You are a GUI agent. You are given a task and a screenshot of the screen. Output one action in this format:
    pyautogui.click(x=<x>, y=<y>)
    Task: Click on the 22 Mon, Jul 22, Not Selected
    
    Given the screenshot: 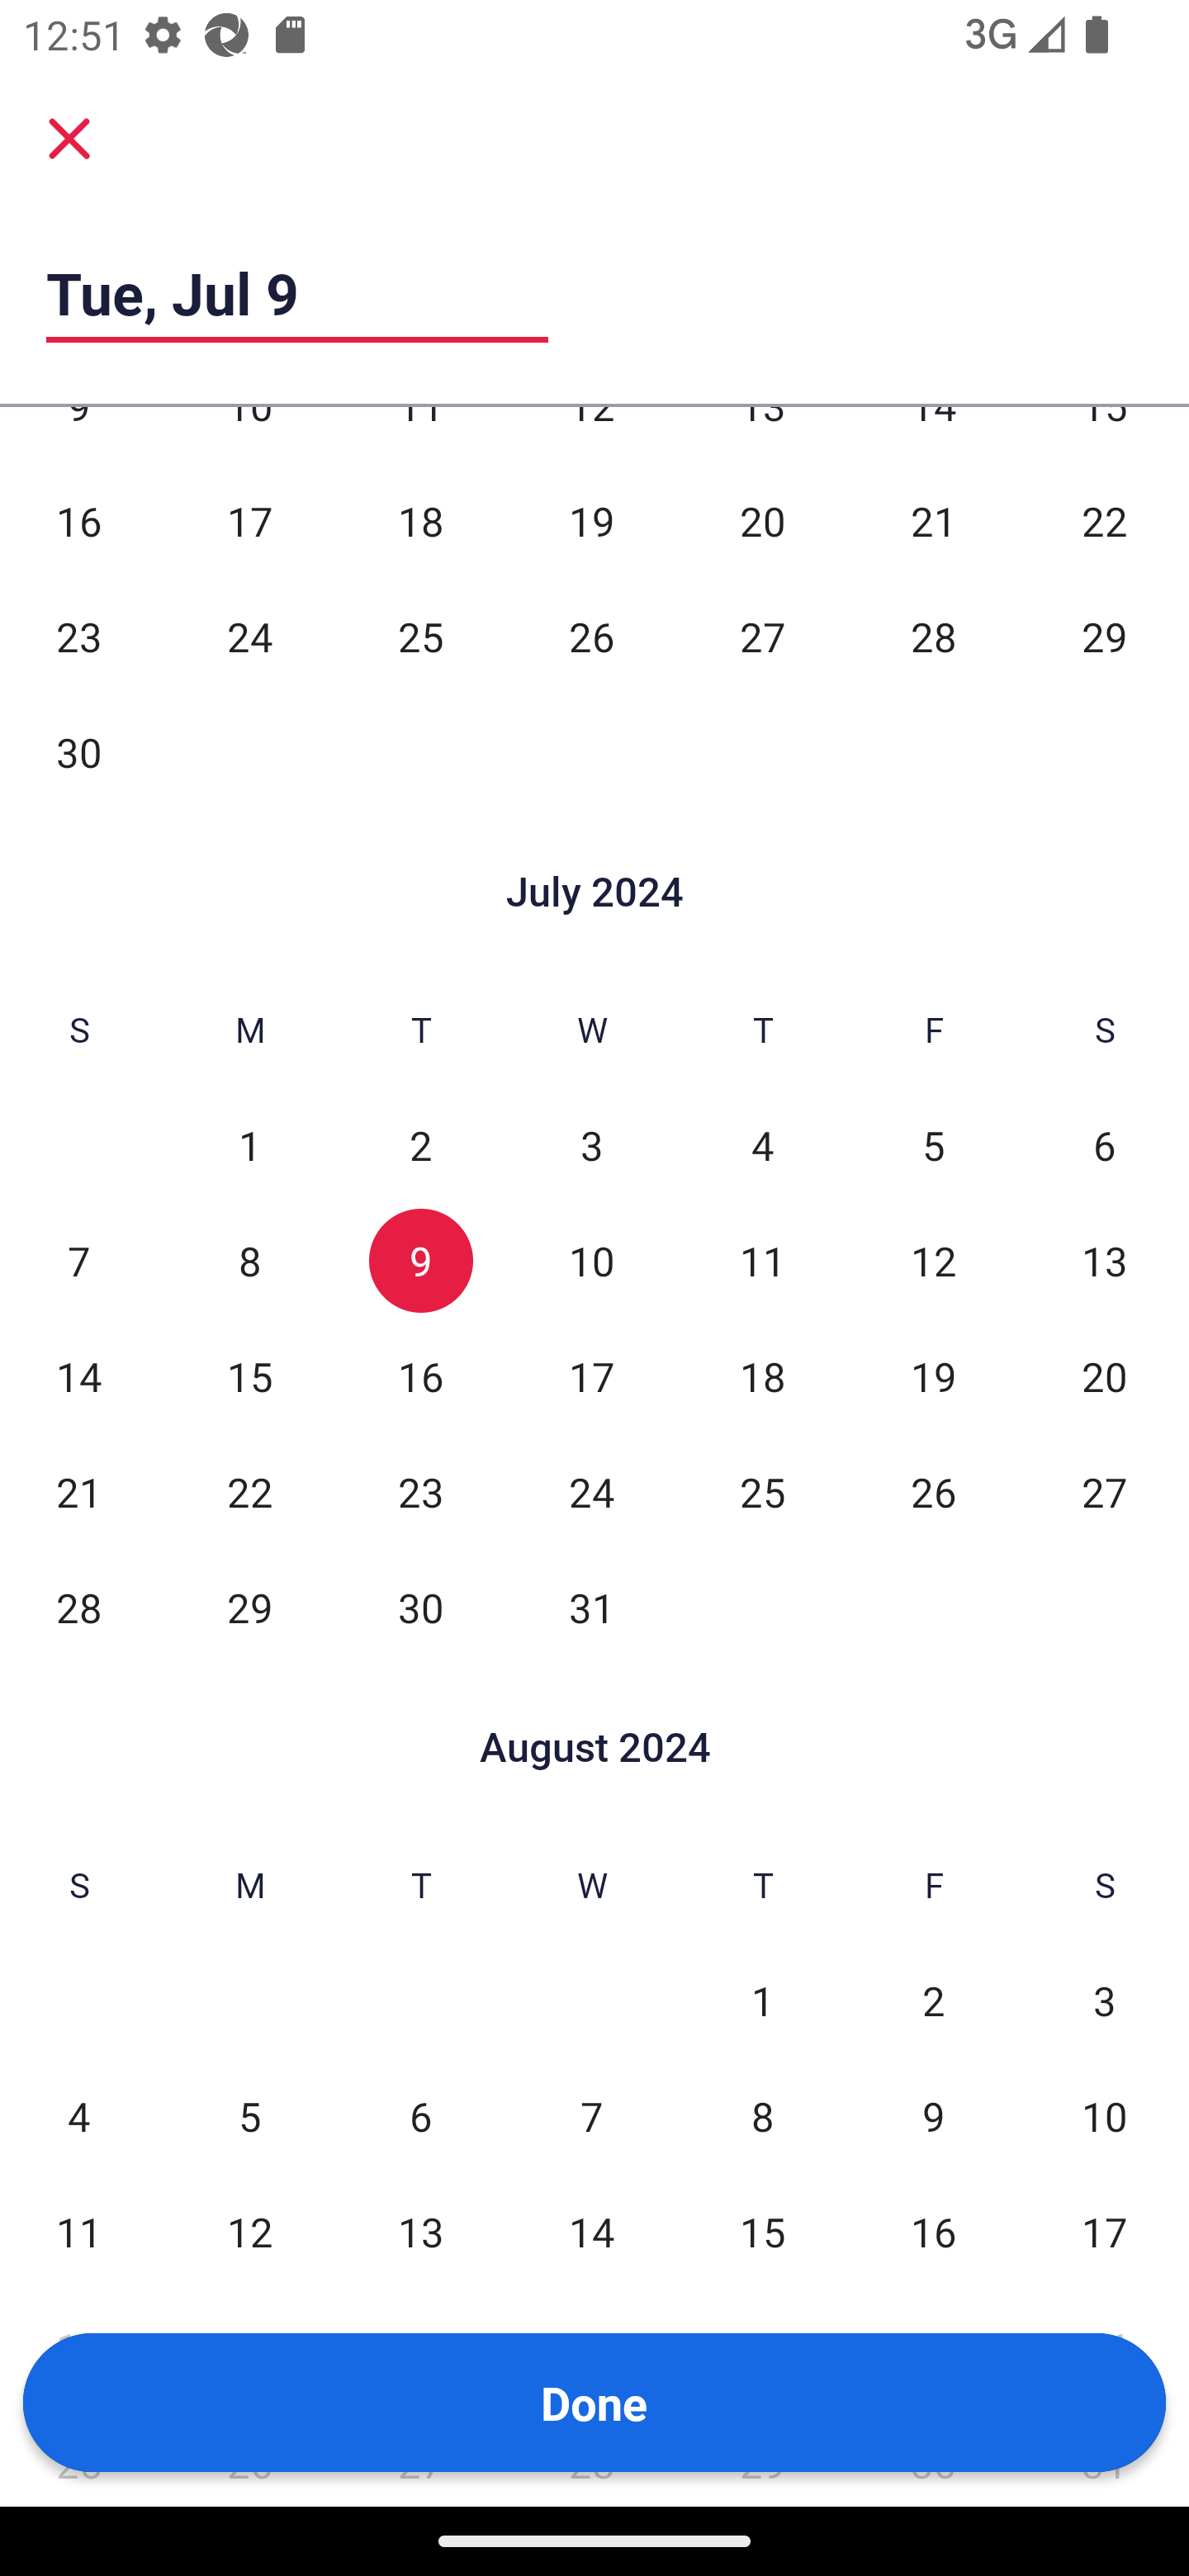 What is the action you would take?
    pyautogui.click(x=249, y=1493)
    